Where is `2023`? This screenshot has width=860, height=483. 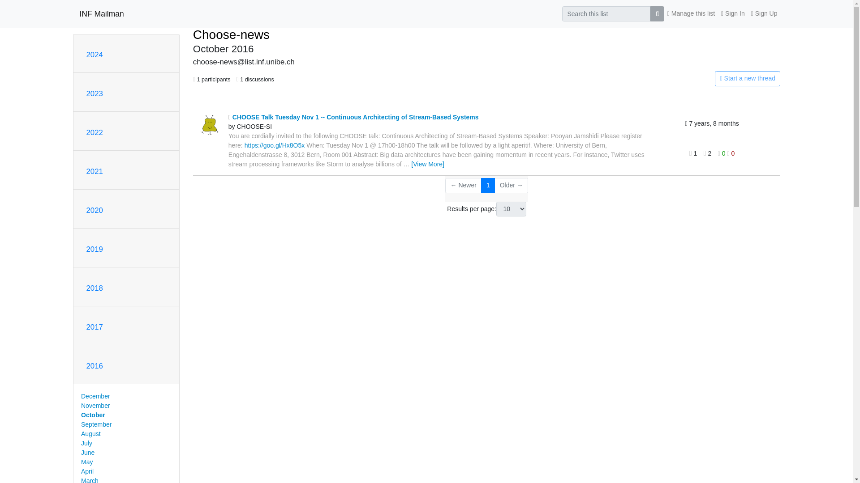
2023 is located at coordinates (94, 93).